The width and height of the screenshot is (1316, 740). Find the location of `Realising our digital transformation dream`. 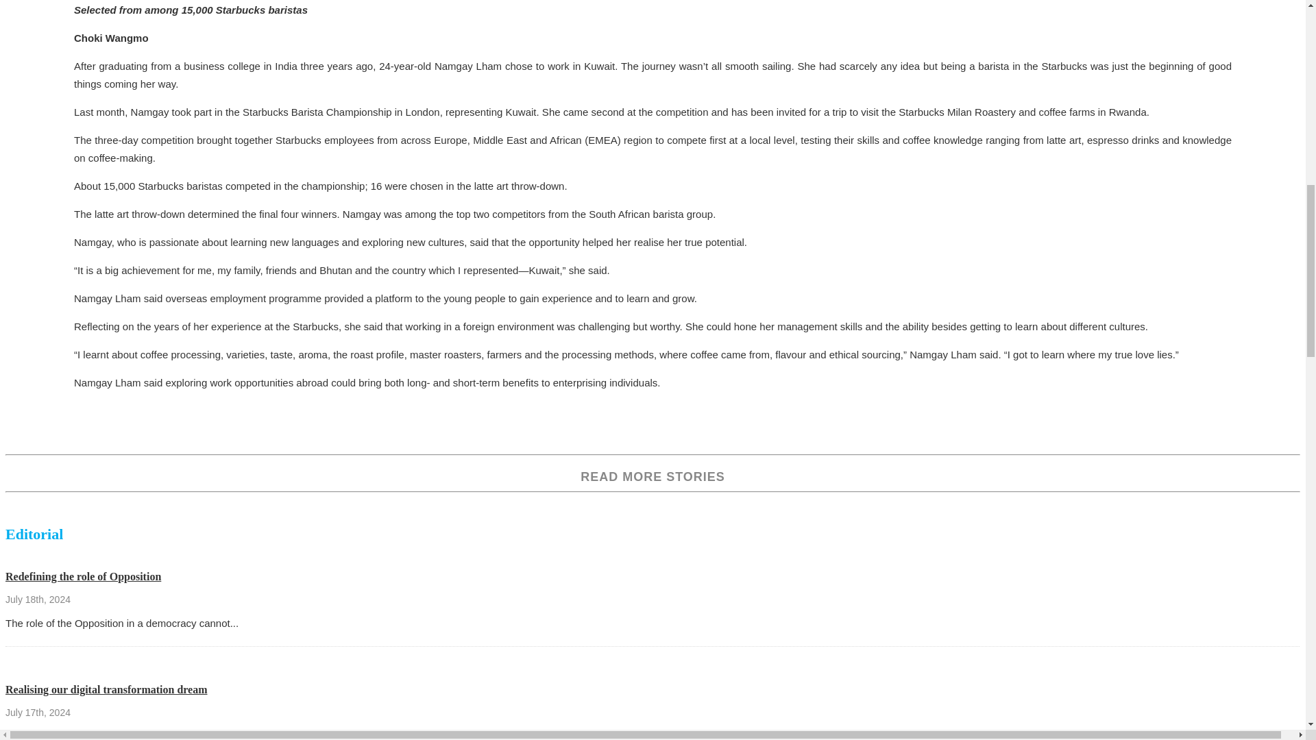

Realising our digital transformation dream is located at coordinates (106, 689).